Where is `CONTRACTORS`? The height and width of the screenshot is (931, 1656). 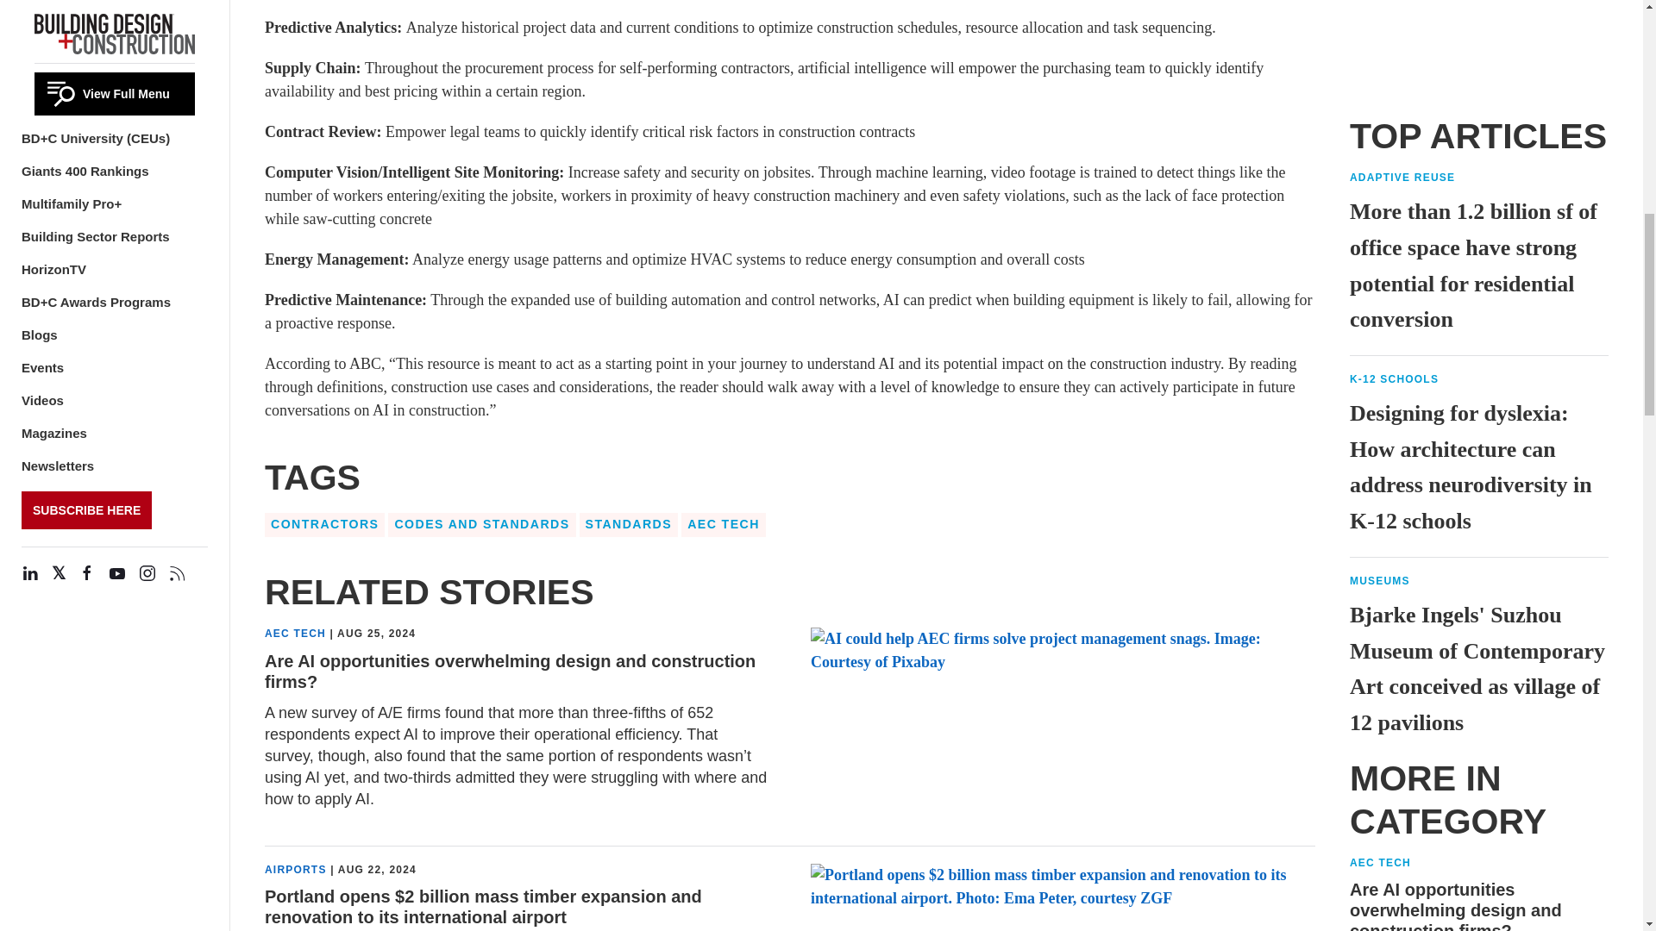 CONTRACTORS is located at coordinates (324, 525).